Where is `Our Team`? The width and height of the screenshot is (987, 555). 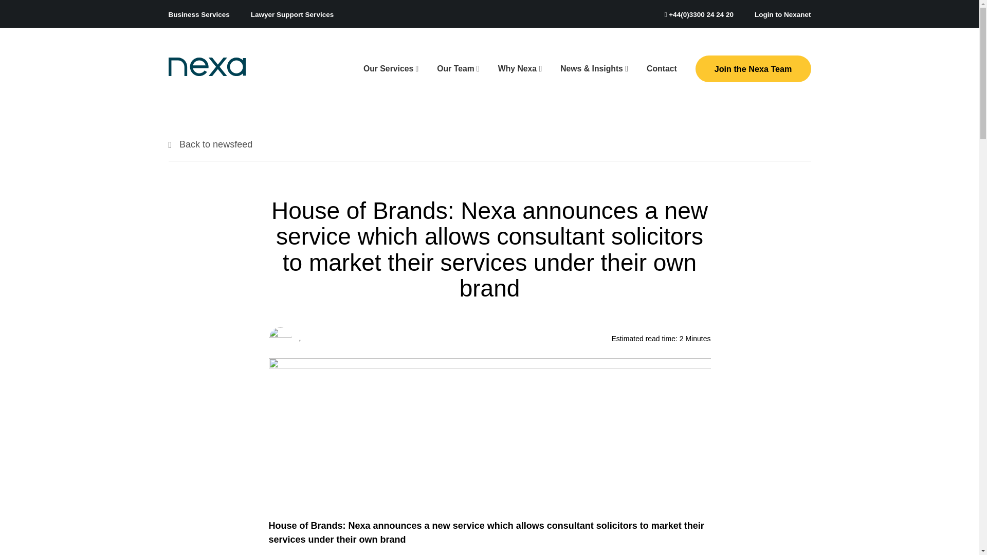
Our Team is located at coordinates (458, 69).